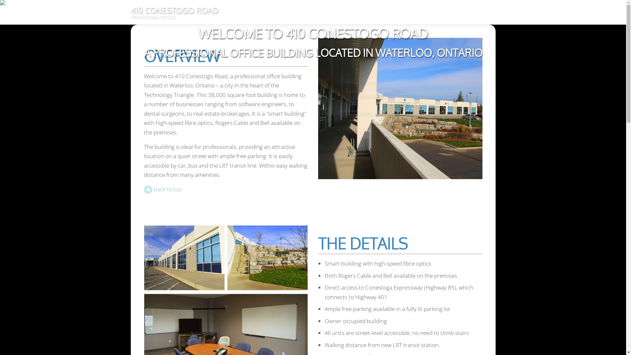 This screenshot has width=631, height=355. What do you see at coordinates (404, 12) in the screenshot?
I see `DETAILS` at bounding box center [404, 12].